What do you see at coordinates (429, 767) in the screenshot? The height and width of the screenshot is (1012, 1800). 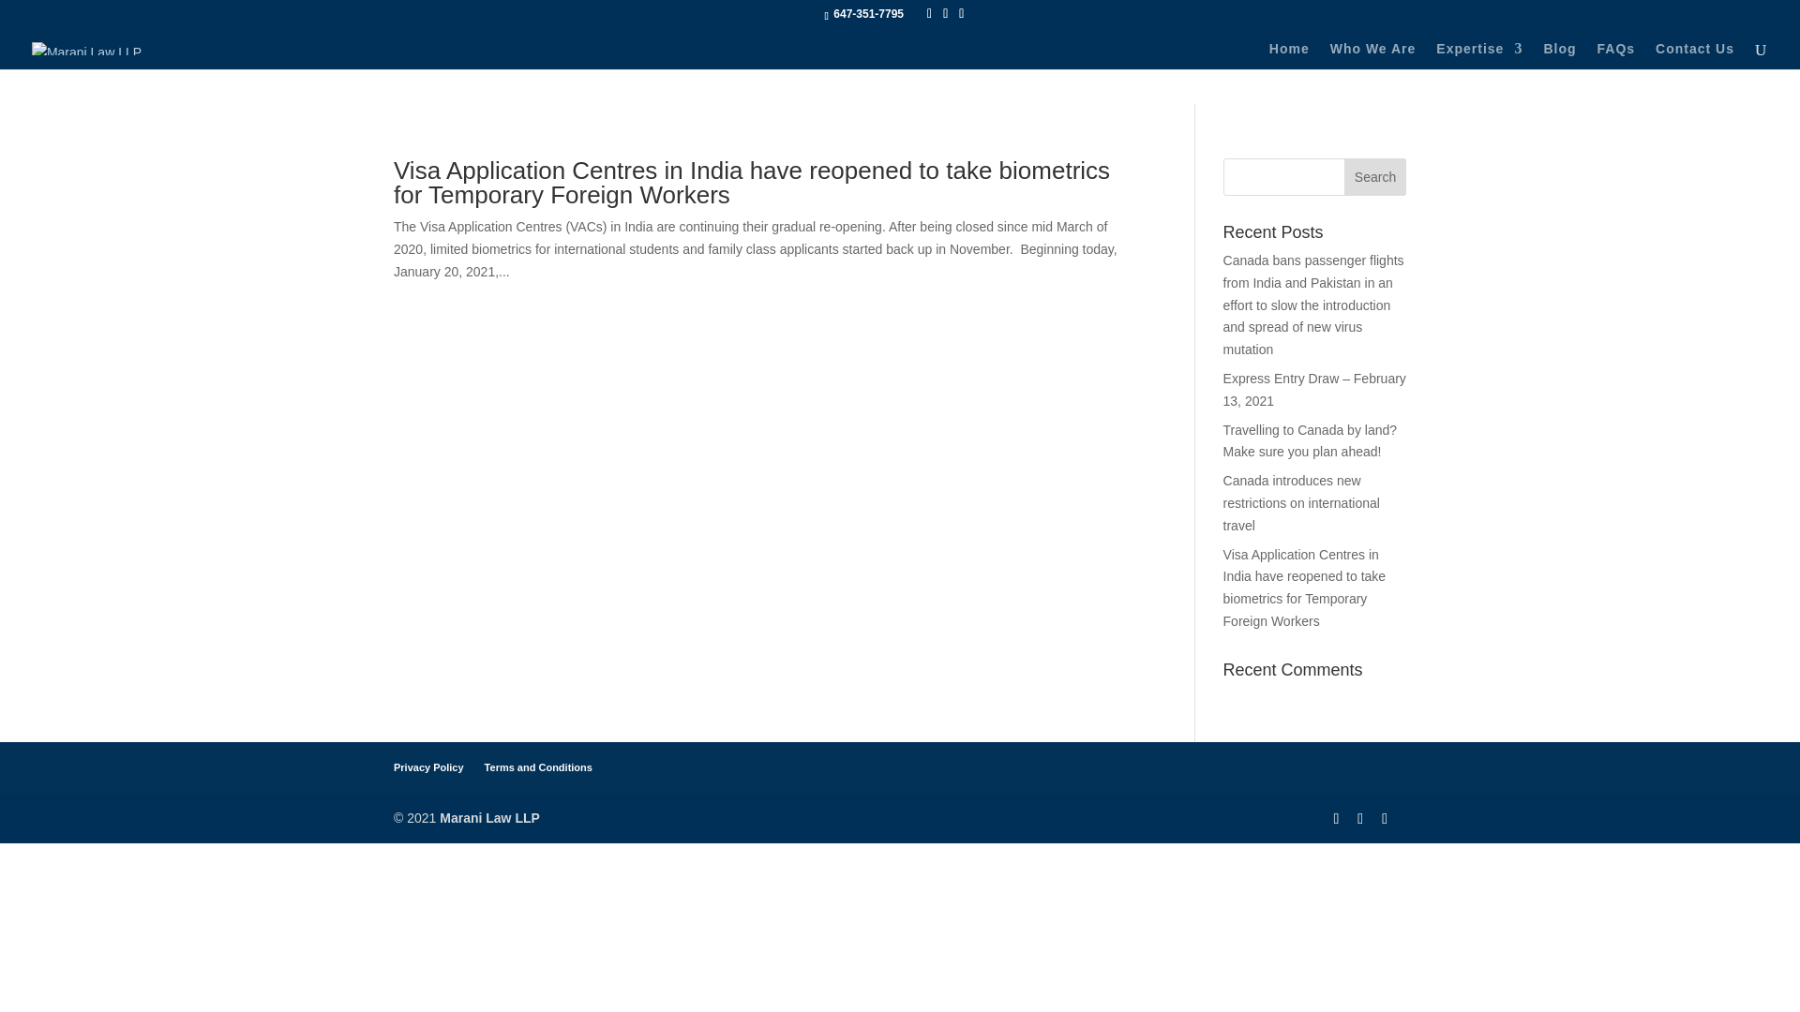 I see `Privacy Policy` at bounding box center [429, 767].